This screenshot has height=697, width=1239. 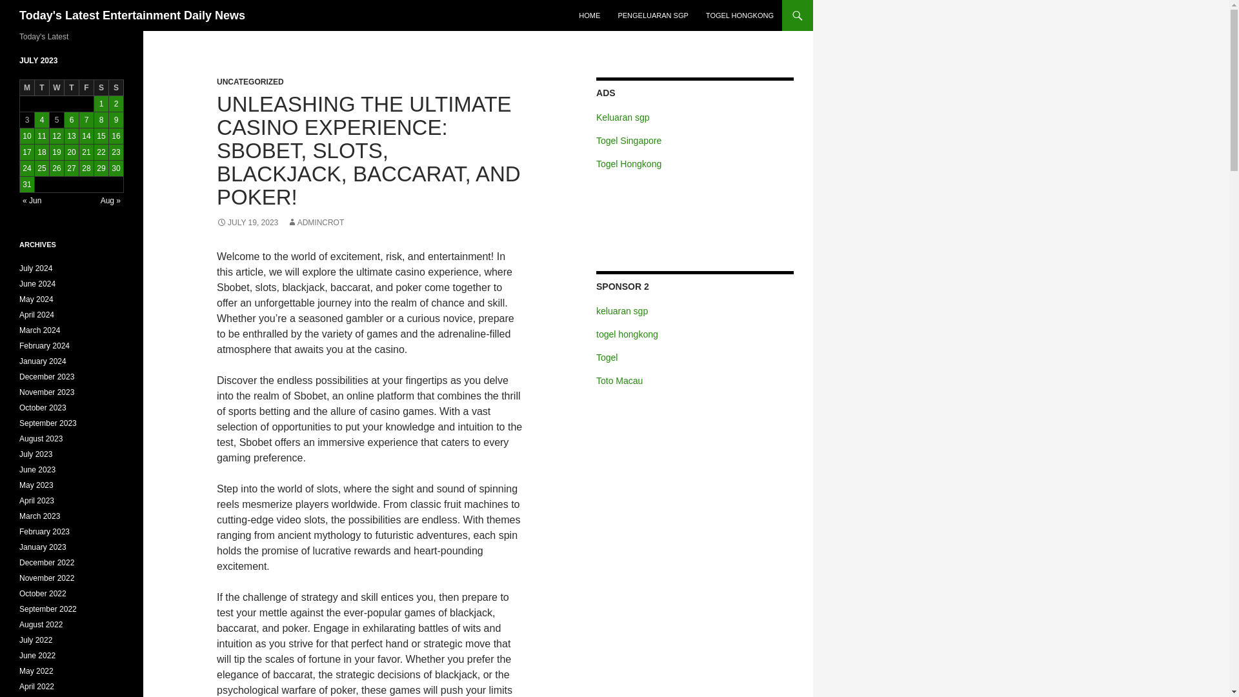 What do you see at coordinates (41, 136) in the screenshot?
I see `11` at bounding box center [41, 136].